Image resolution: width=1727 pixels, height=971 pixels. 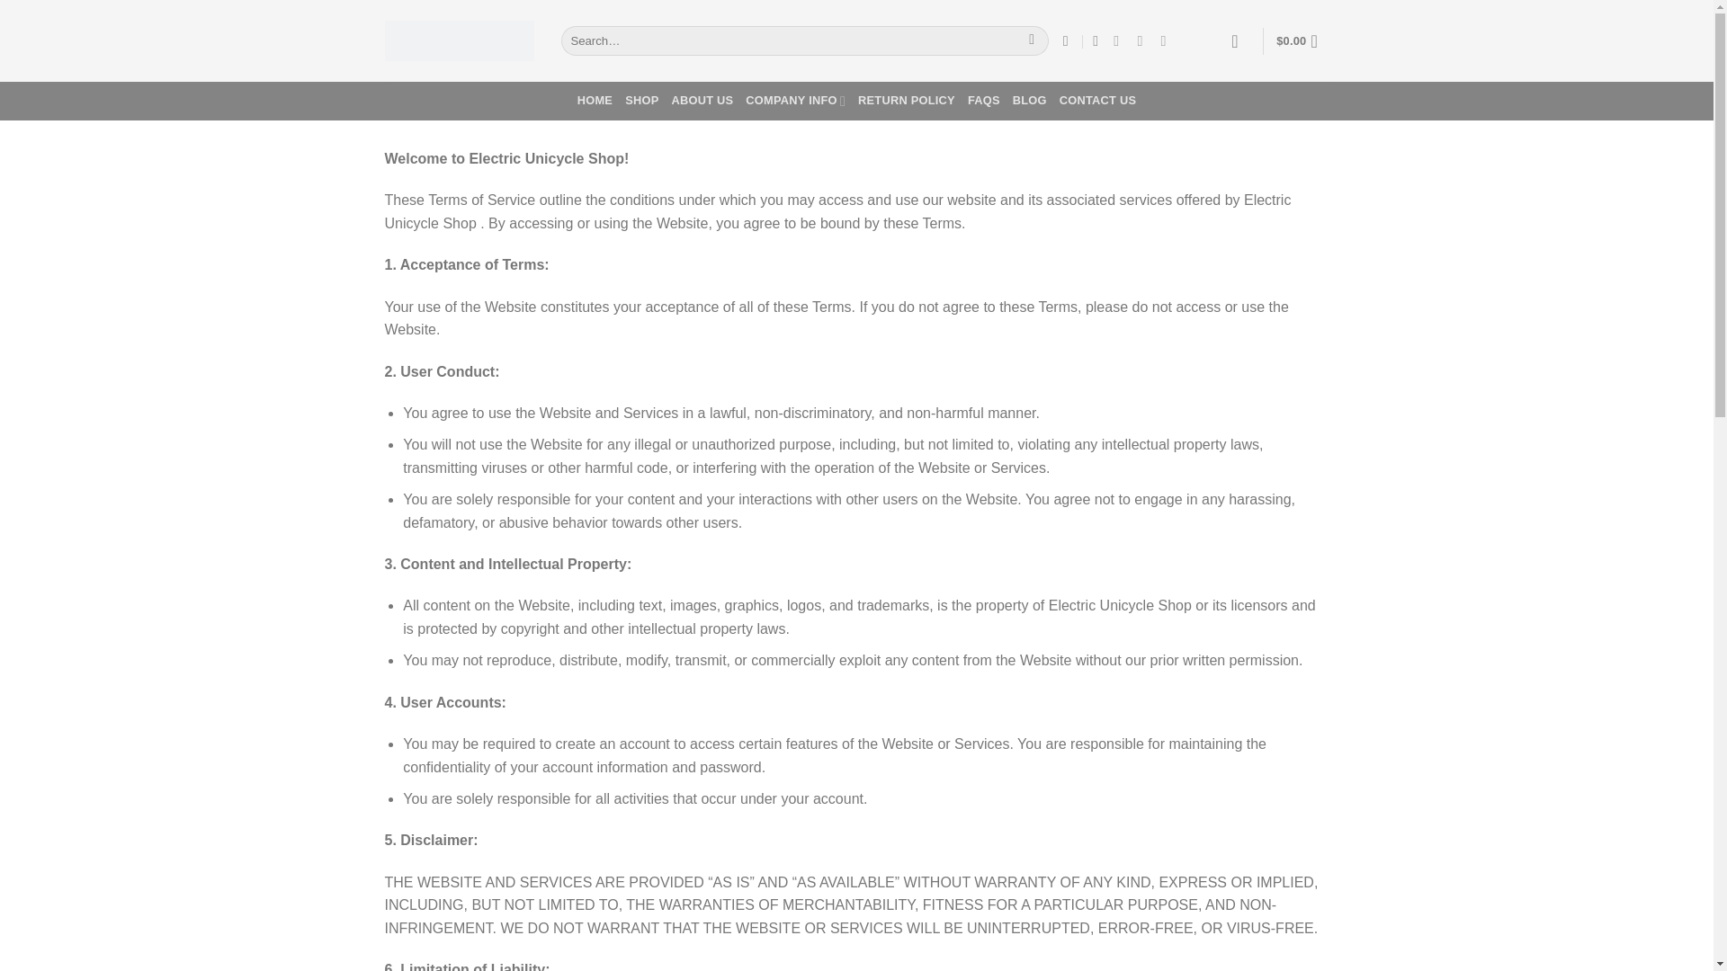 I want to click on Search, so click(x=1031, y=41).